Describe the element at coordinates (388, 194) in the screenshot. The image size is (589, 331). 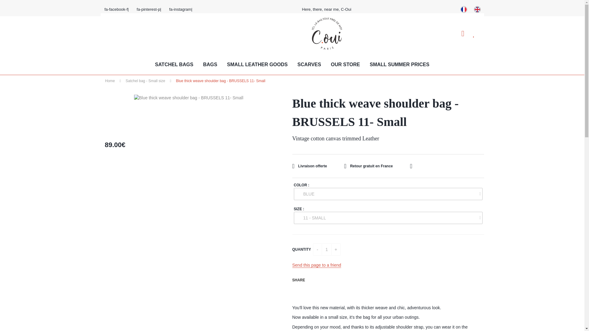
I see `BLUE` at that location.